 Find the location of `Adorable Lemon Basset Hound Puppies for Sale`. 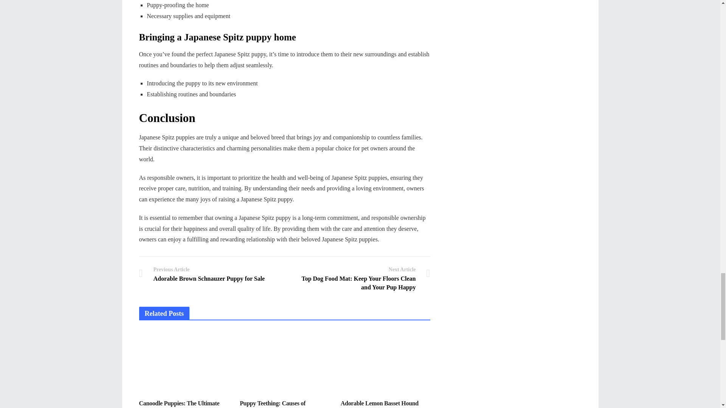

Adorable Lemon Basset Hound Puppies for Sale is located at coordinates (272, 404).